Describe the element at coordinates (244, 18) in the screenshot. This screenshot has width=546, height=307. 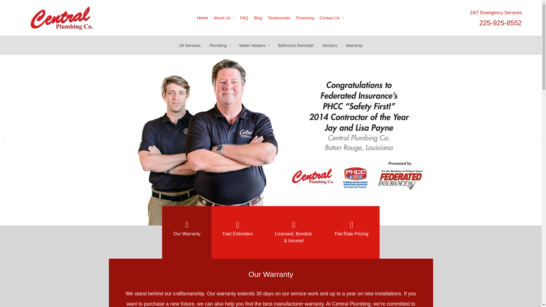
I see `FAQ` at that location.